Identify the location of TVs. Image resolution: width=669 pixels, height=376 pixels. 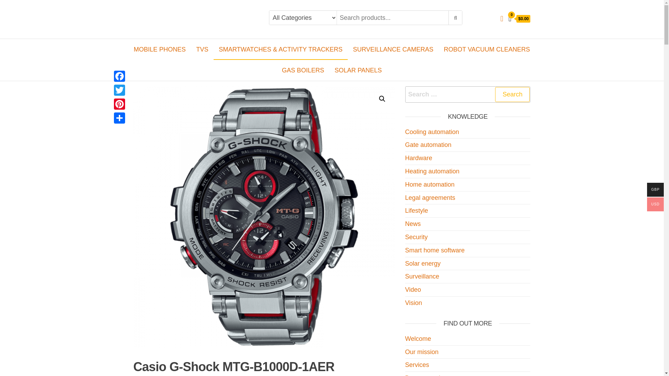
(202, 49).